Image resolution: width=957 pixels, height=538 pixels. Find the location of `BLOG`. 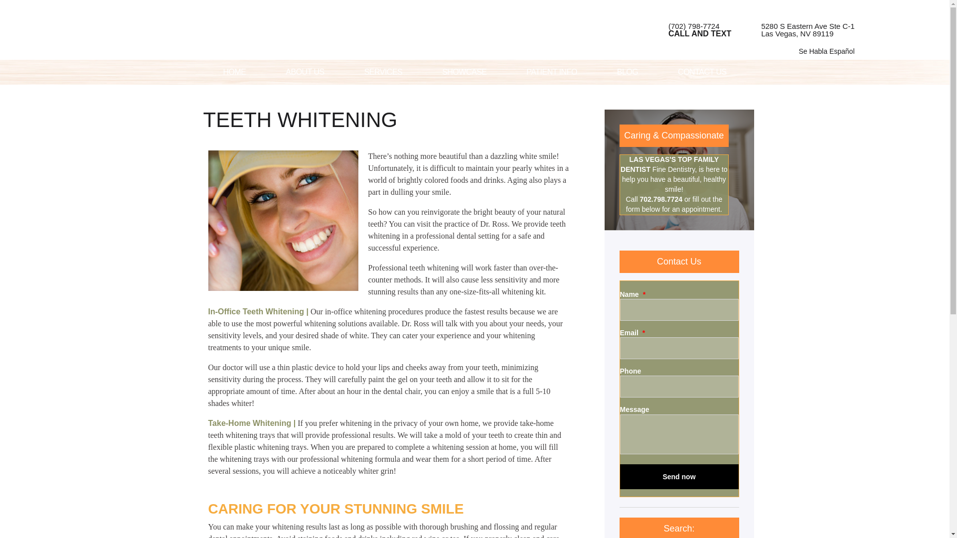

BLOG is located at coordinates (551, 72).